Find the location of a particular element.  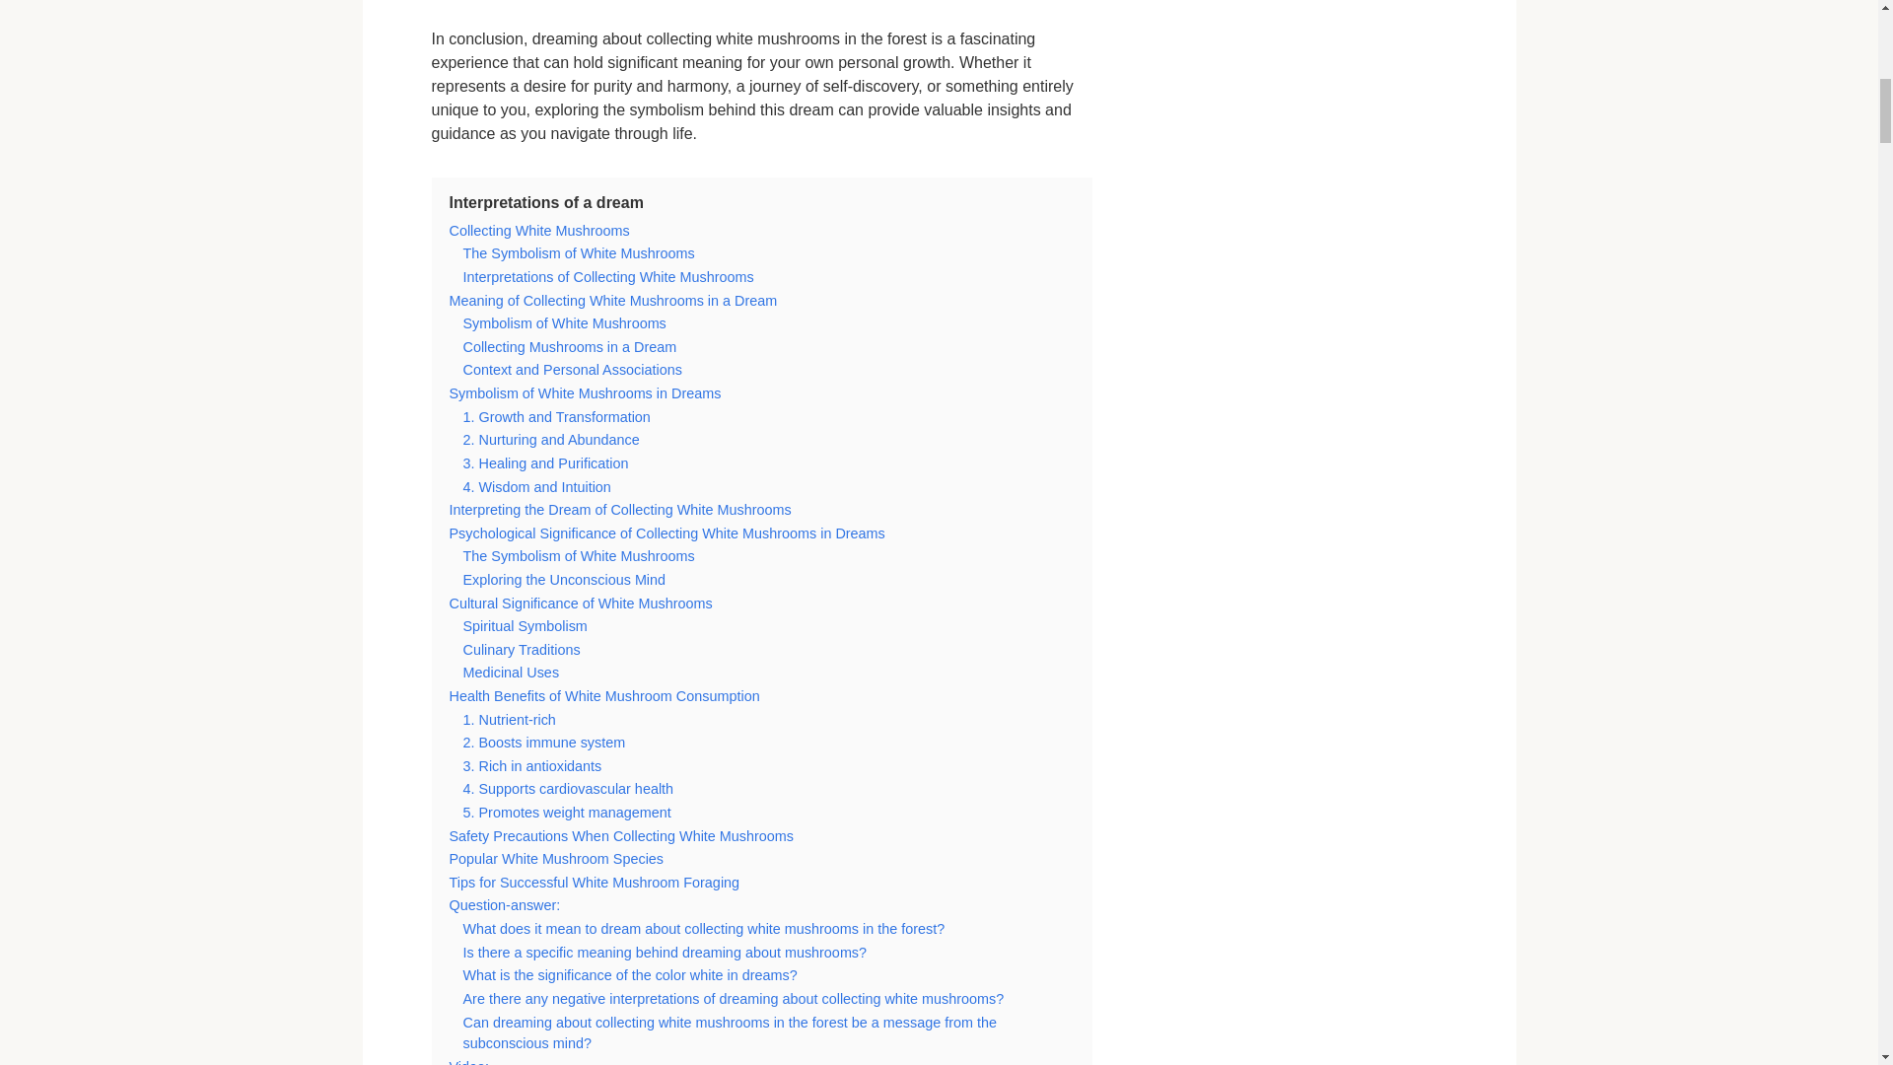

Meaning of Collecting White Mushrooms in a Dream is located at coordinates (613, 301).